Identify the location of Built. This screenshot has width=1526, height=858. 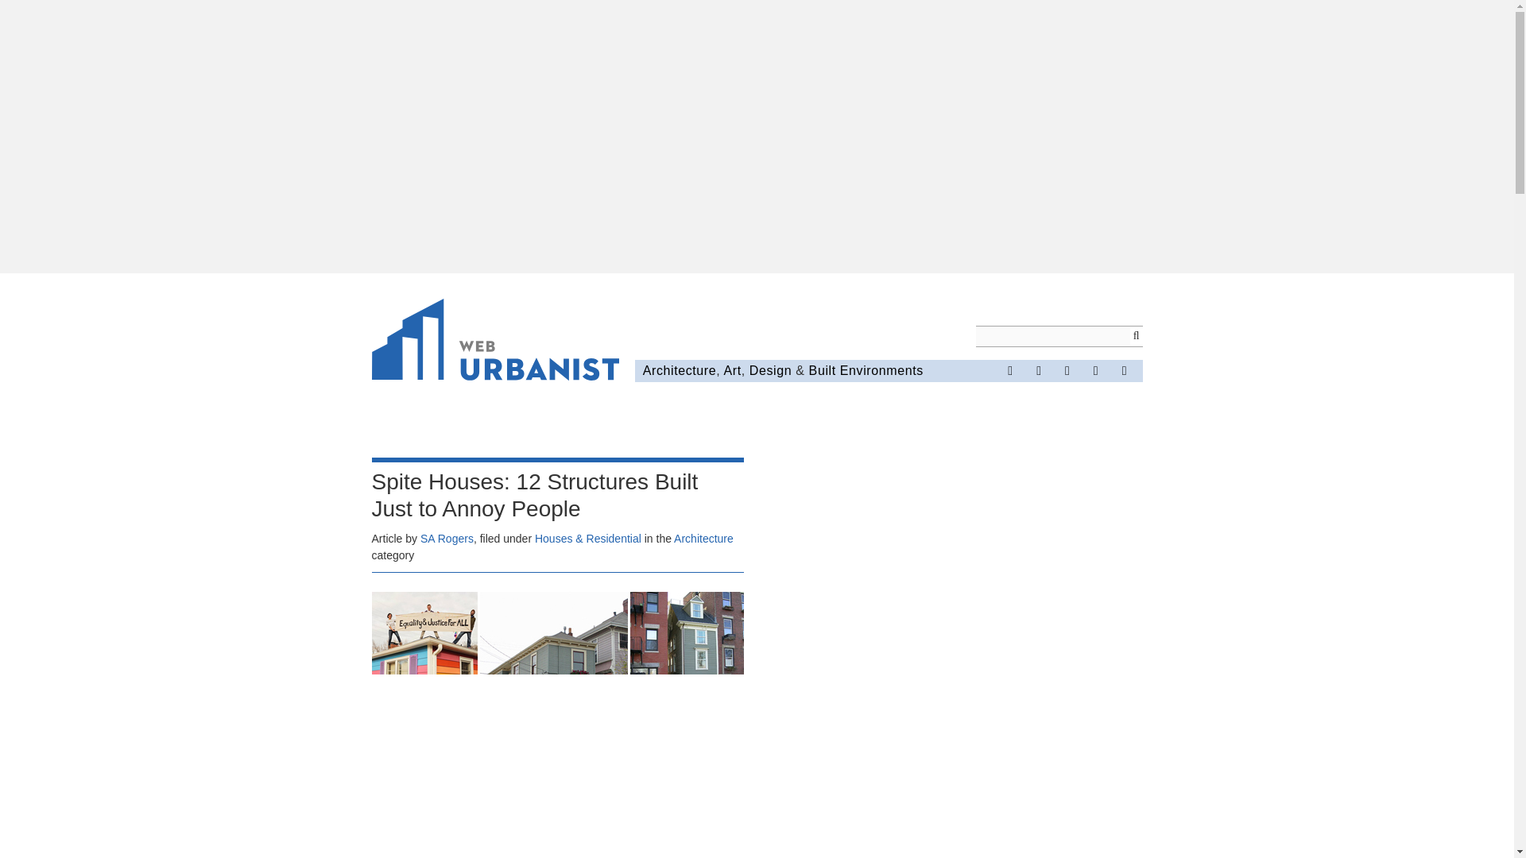
(822, 370).